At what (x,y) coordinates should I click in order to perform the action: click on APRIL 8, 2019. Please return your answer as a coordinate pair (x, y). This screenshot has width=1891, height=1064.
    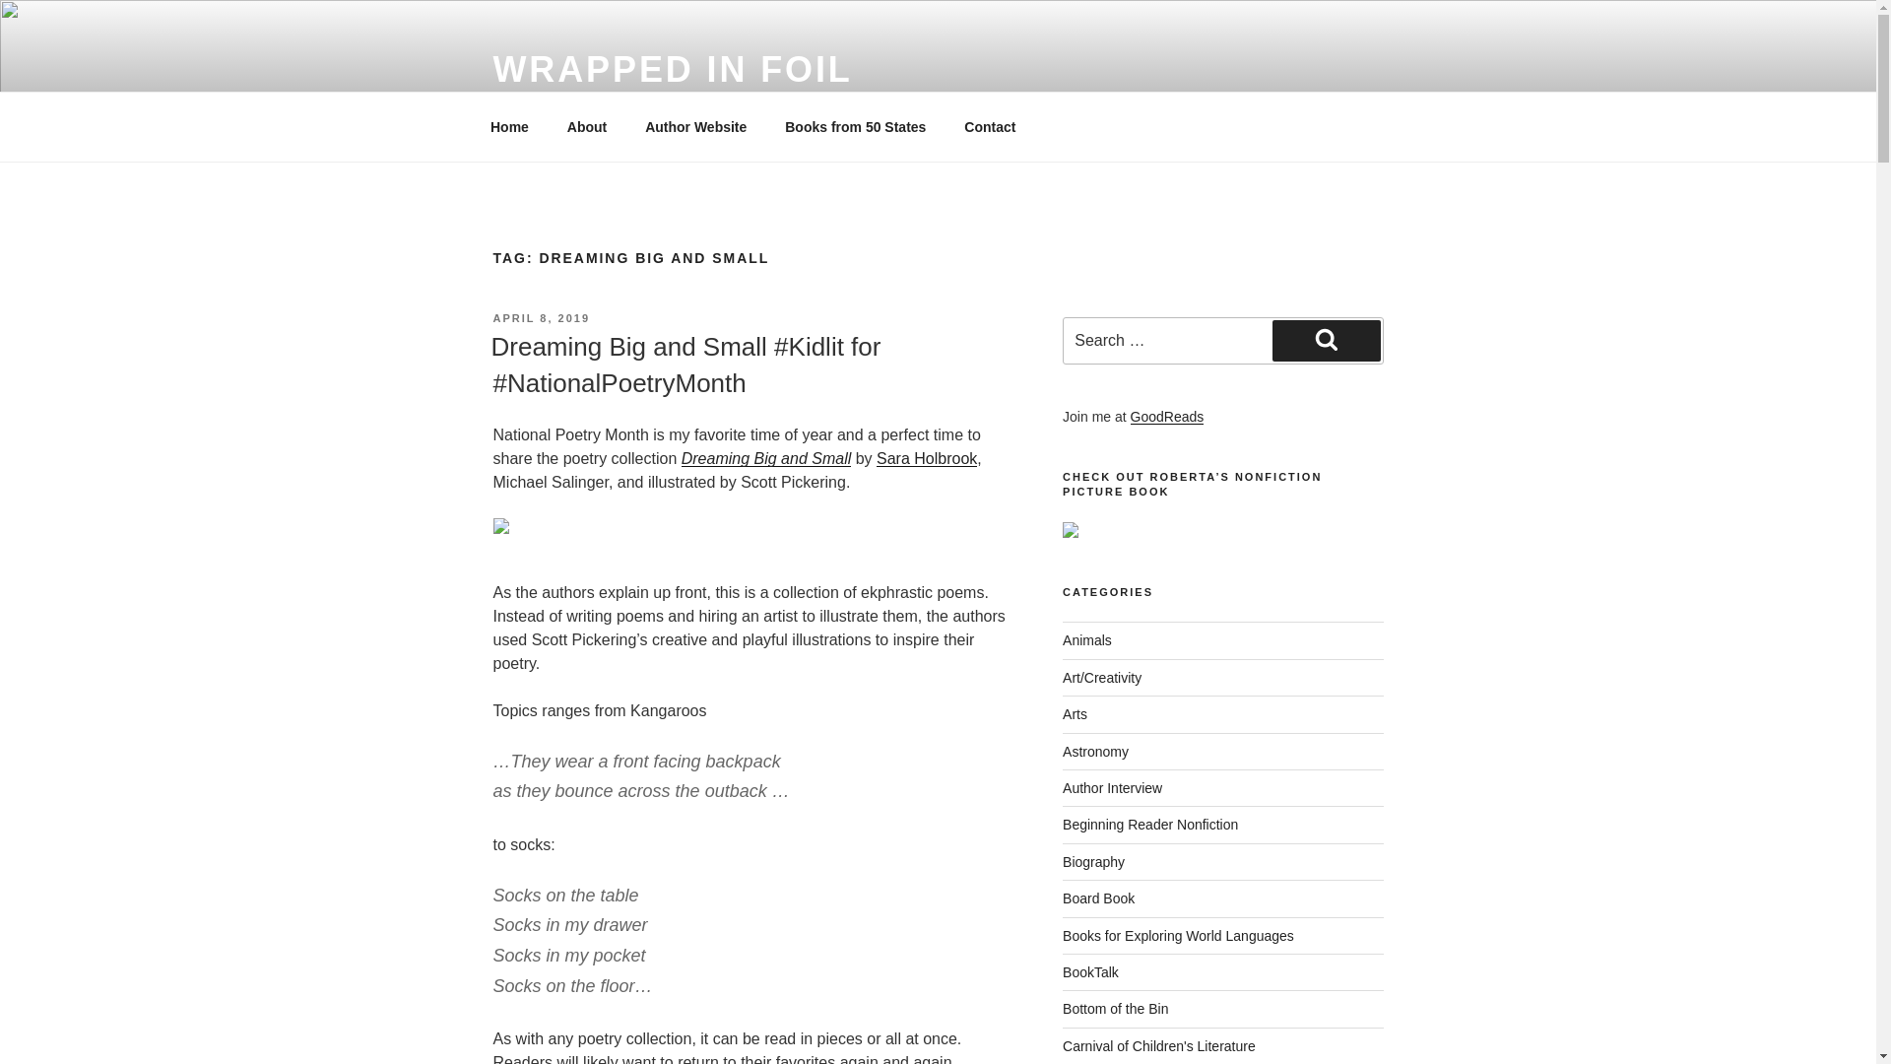
    Looking at the image, I should click on (541, 318).